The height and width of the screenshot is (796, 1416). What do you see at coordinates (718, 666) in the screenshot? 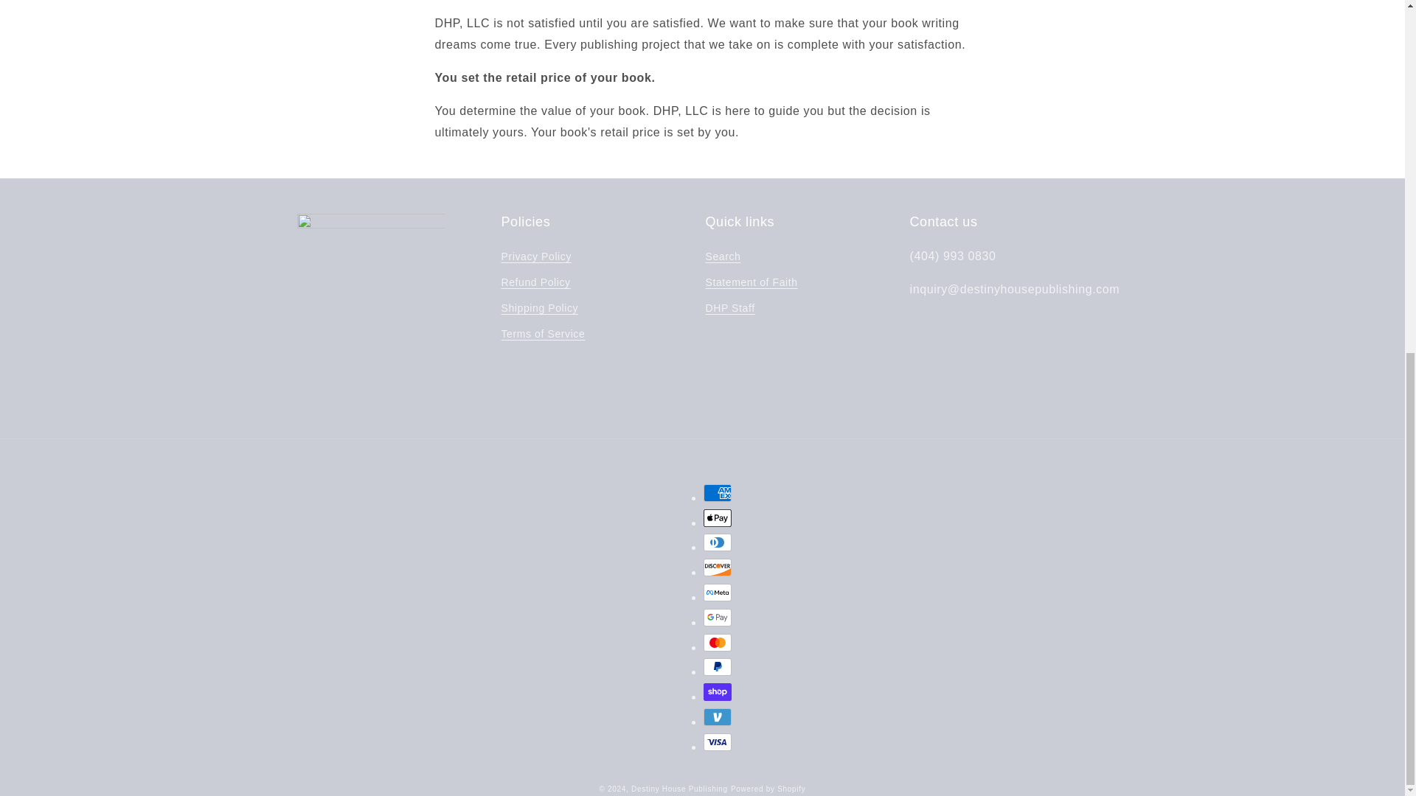
I see `PayPal` at bounding box center [718, 666].